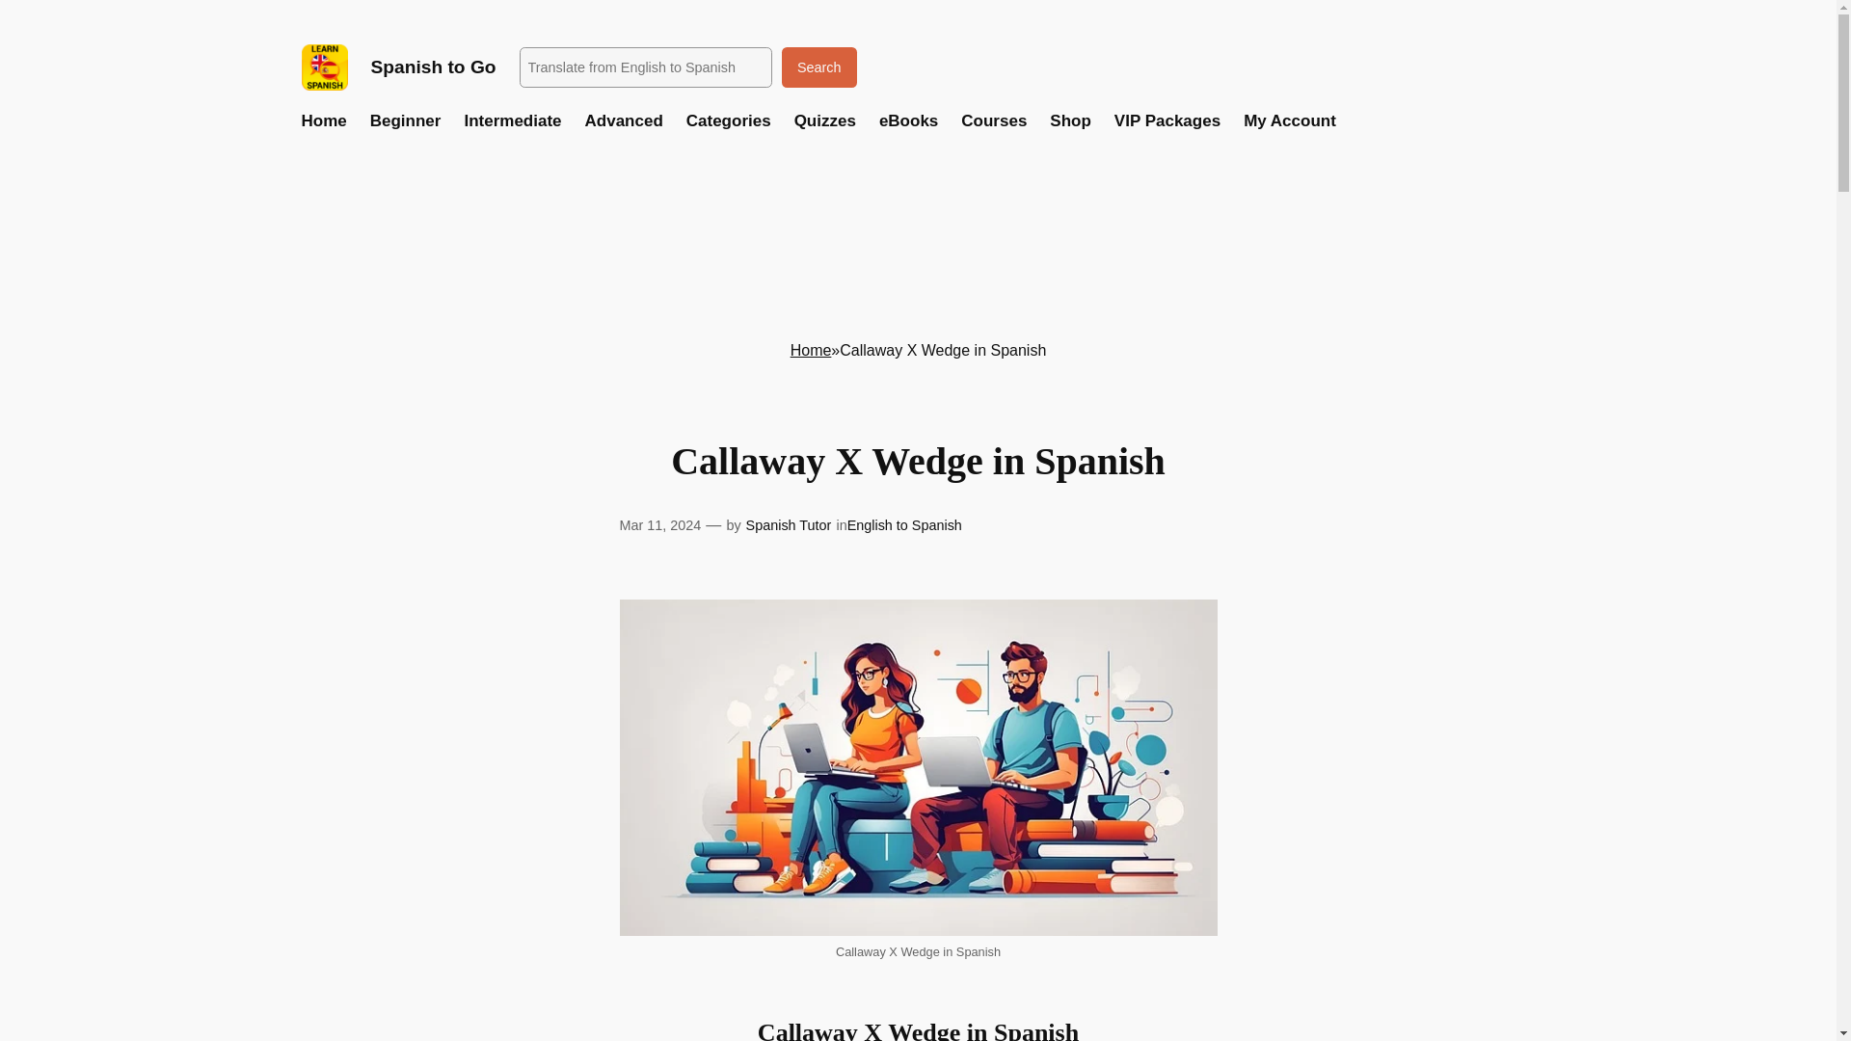  I want to click on Home, so click(323, 121).